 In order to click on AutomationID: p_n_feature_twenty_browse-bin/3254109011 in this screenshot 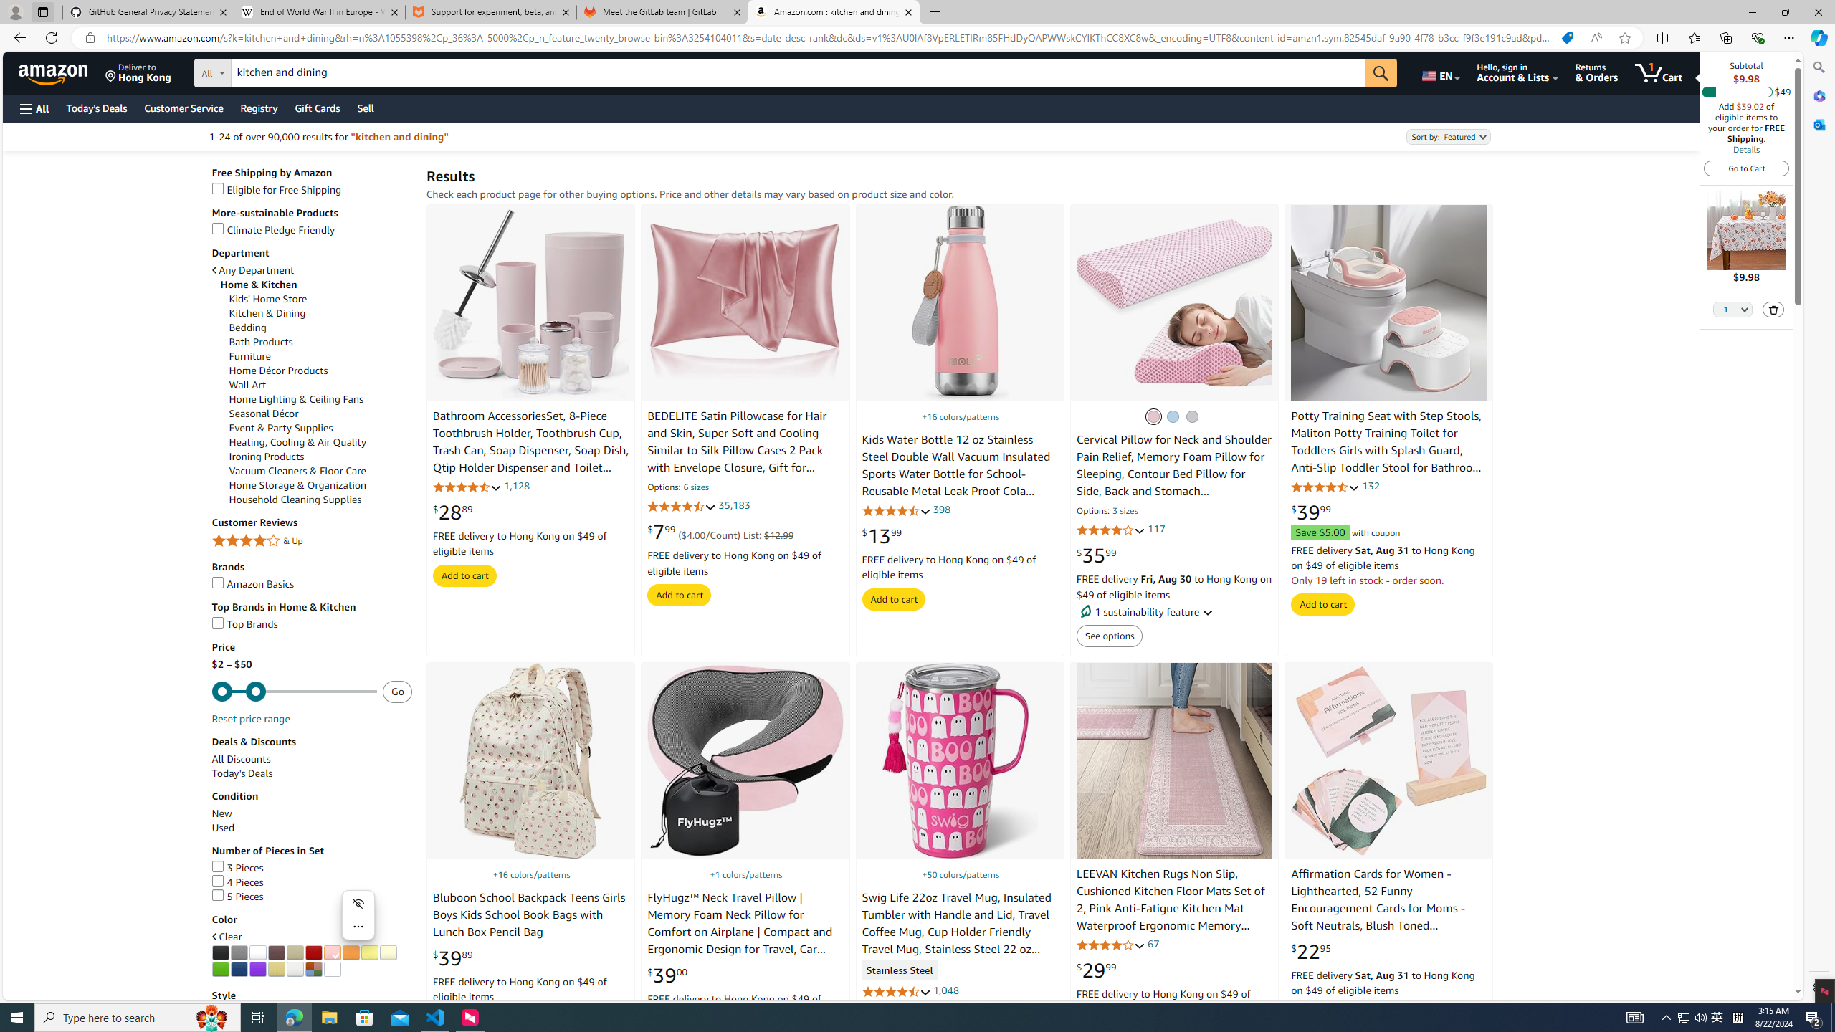, I will do `click(238, 969)`.